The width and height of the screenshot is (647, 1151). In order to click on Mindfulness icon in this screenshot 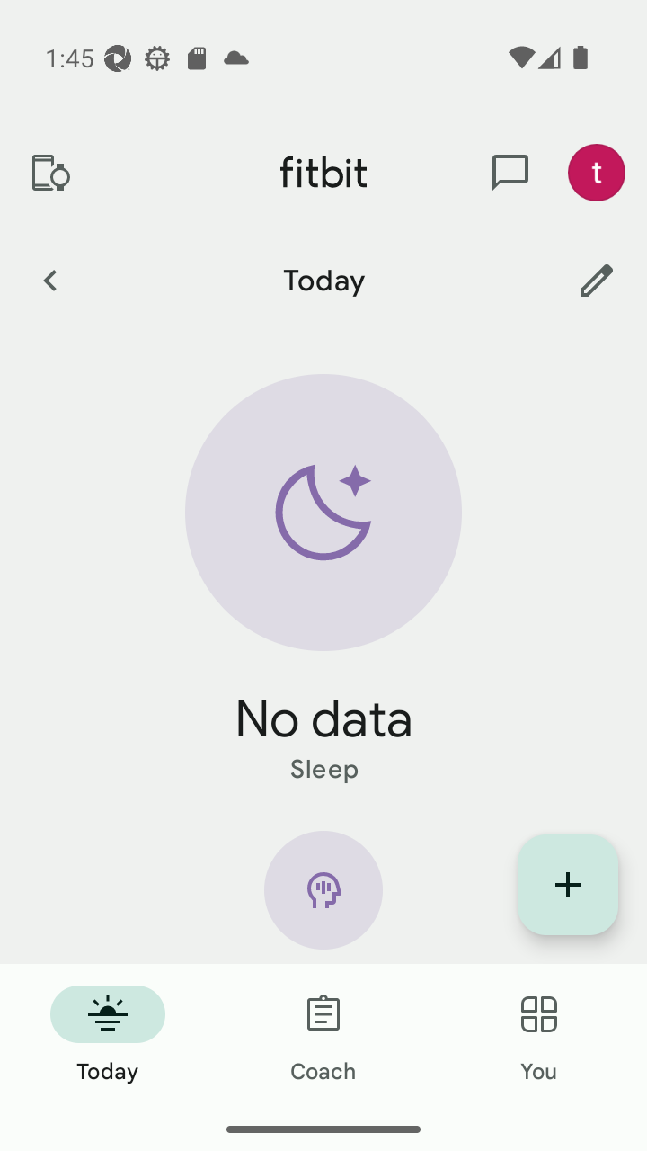, I will do `click(323, 897)`.